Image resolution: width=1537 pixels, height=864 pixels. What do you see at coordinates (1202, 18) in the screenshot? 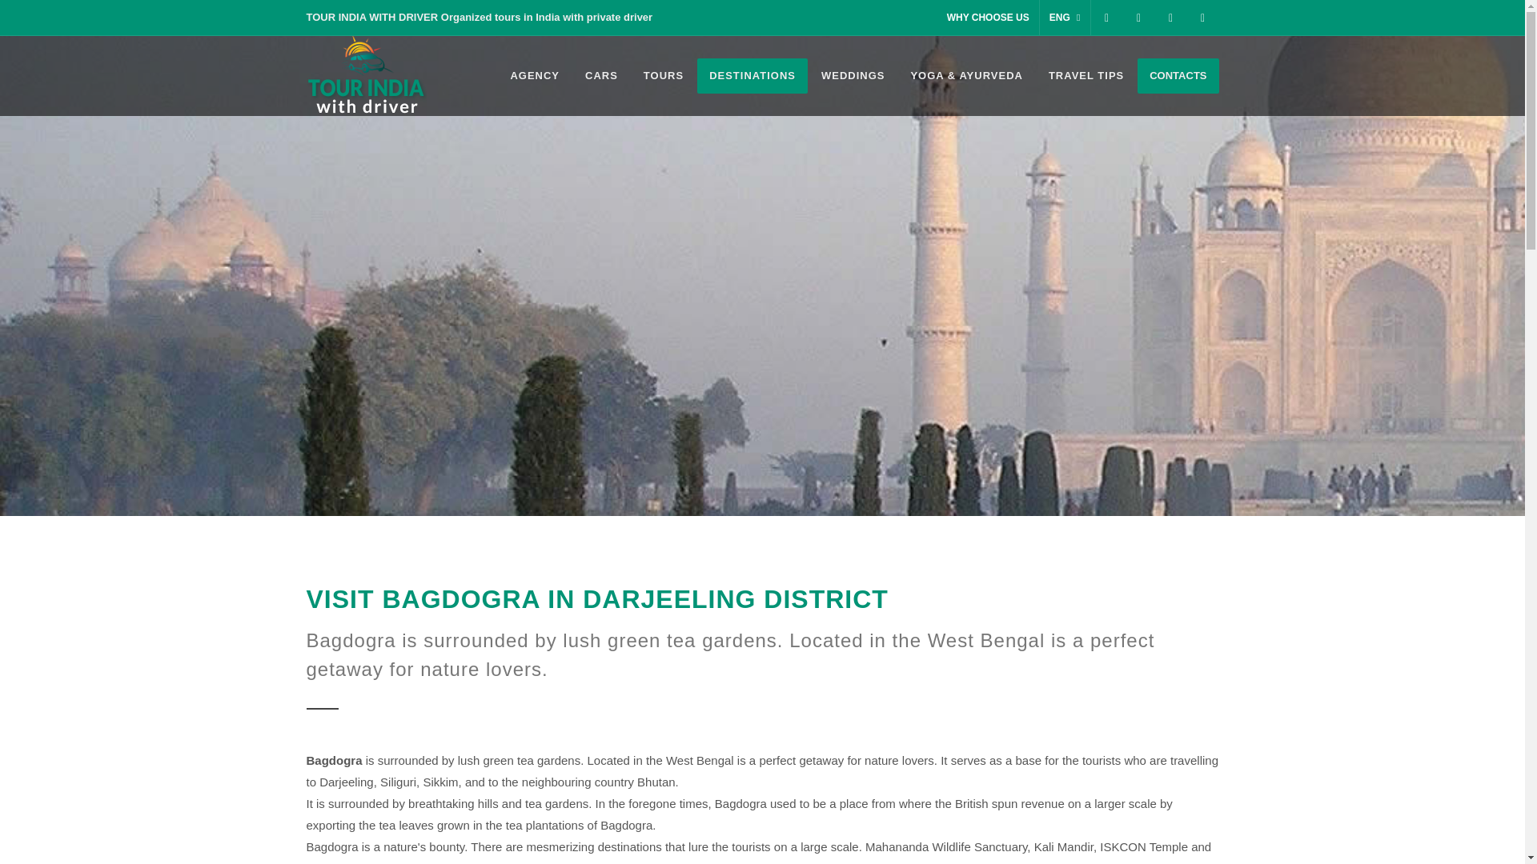
I see `Follow US  Tripadvisor` at bounding box center [1202, 18].